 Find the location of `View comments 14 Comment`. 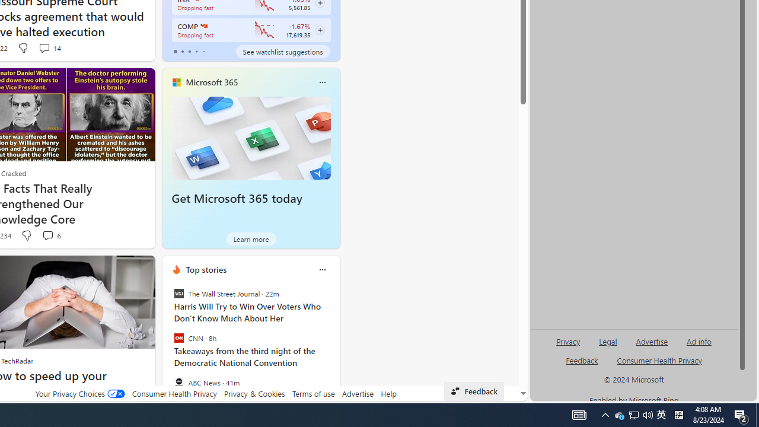

View comments 14 Comment is located at coordinates (44, 47).